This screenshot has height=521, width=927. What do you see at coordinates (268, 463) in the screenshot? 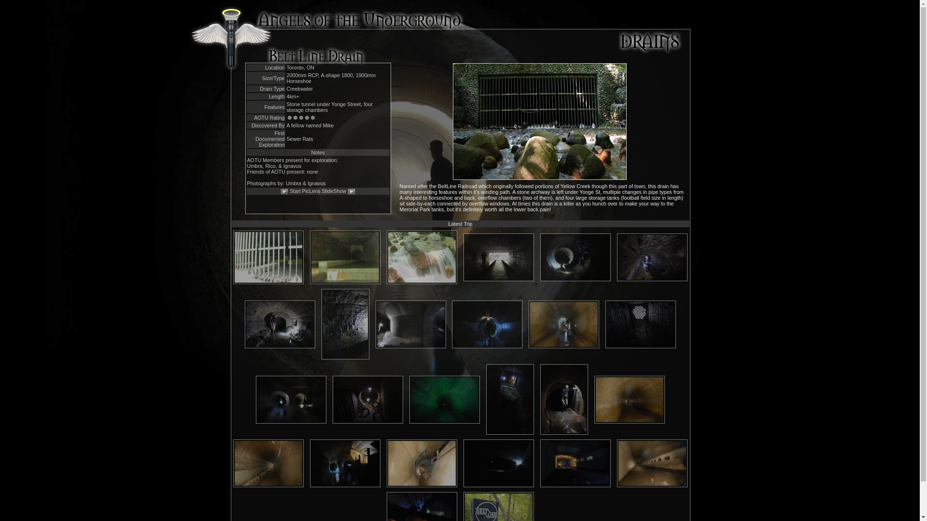
I see `CSO? not really` at bounding box center [268, 463].